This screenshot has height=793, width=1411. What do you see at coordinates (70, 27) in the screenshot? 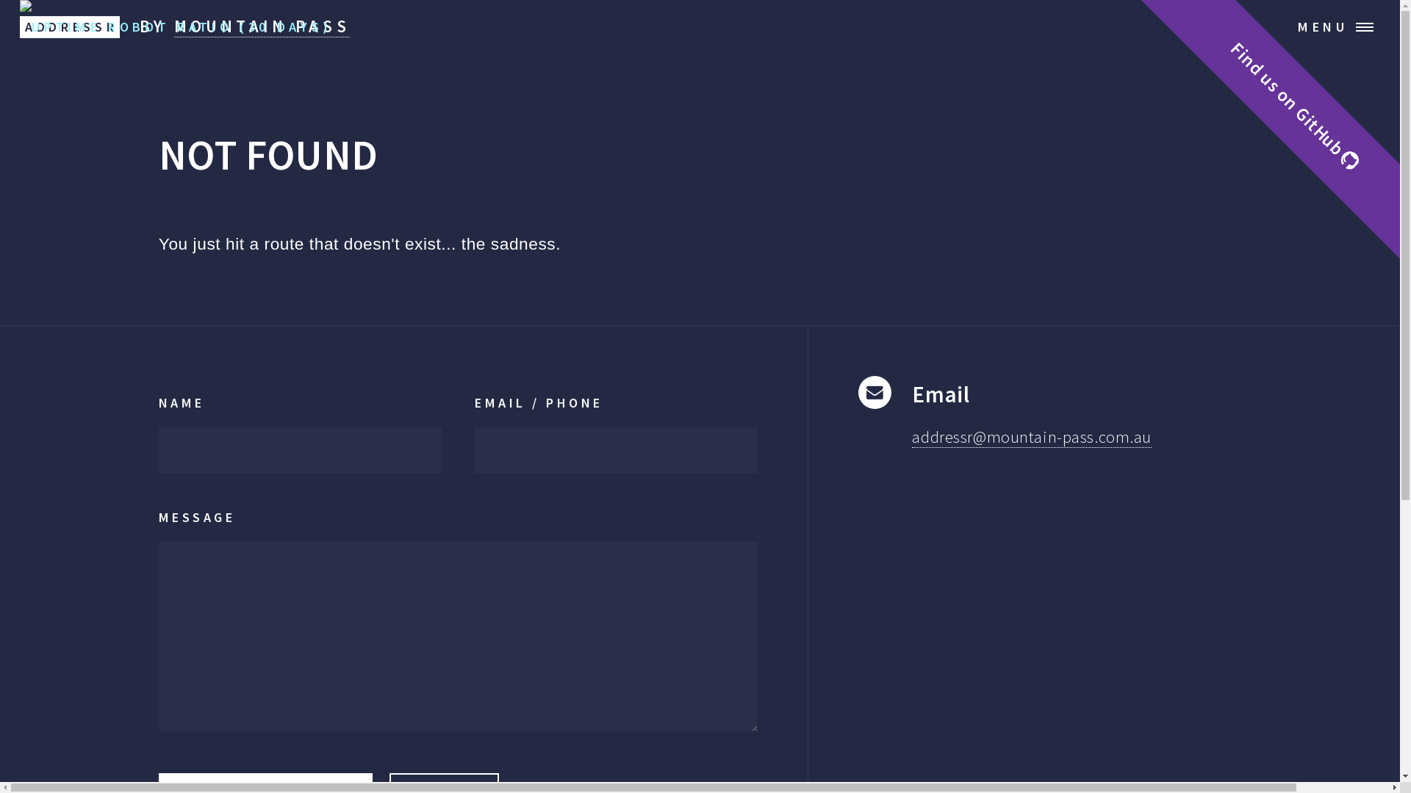
I see `ADDRESSR` at bounding box center [70, 27].